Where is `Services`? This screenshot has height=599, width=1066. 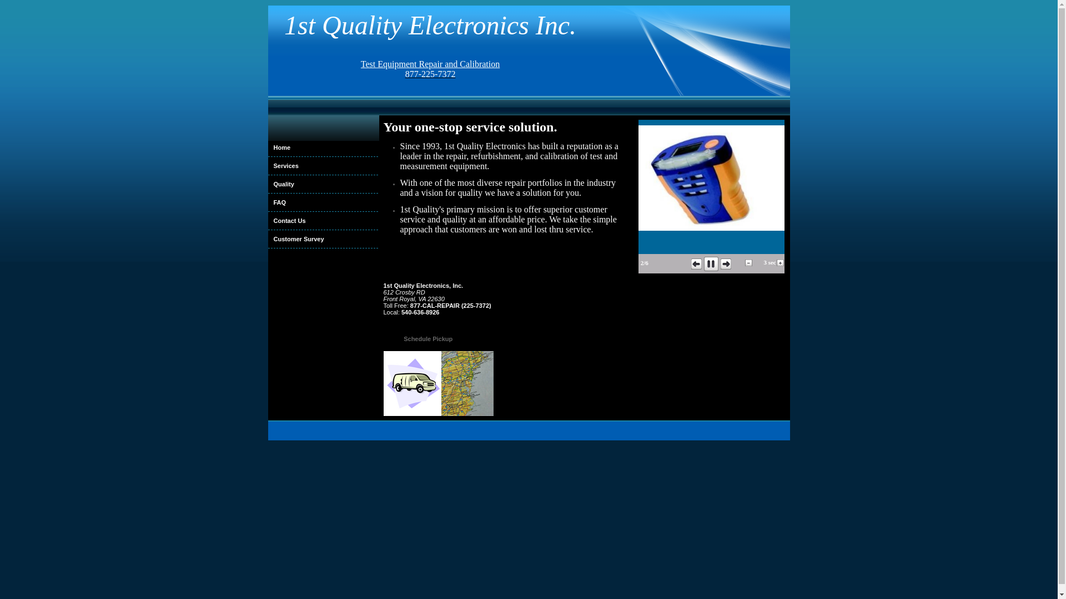
Services is located at coordinates (323, 166).